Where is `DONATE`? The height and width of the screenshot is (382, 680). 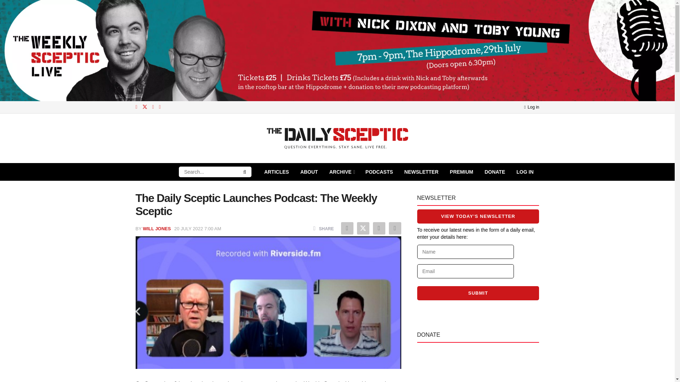 DONATE is located at coordinates (494, 172).